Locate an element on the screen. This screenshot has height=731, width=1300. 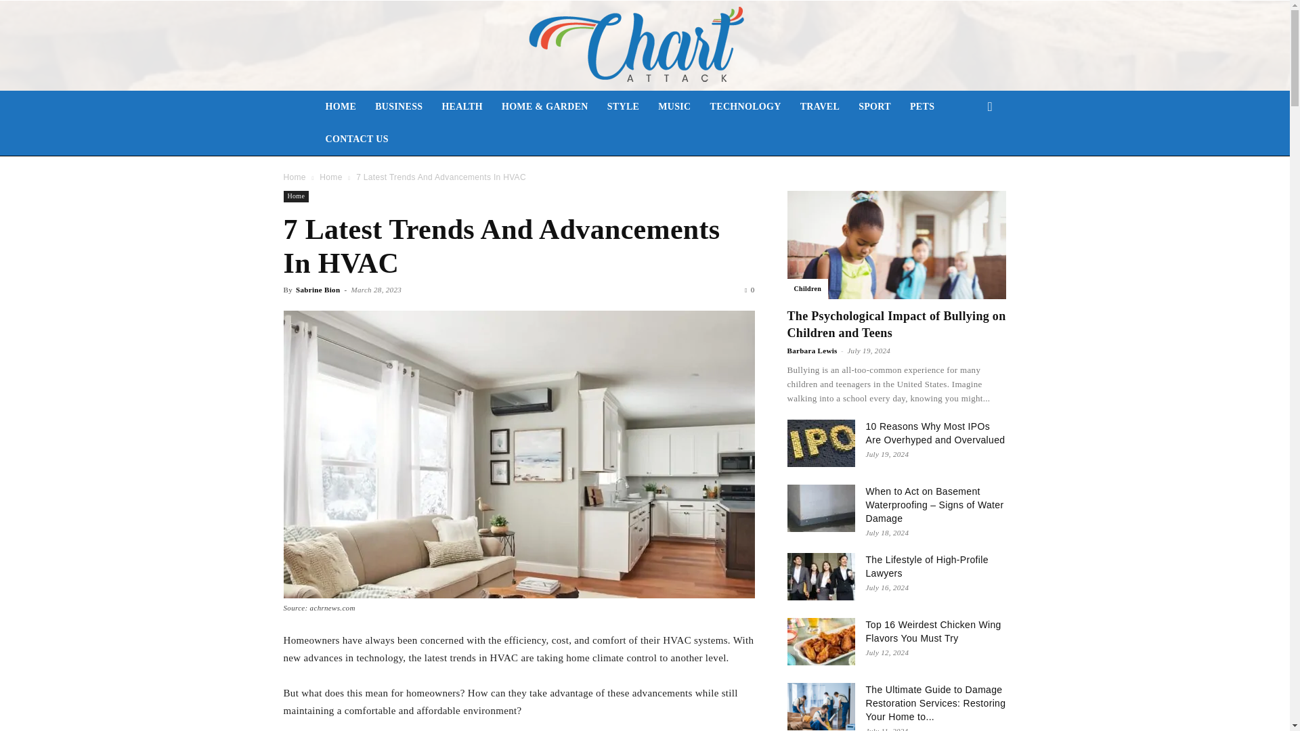
MUSIC is located at coordinates (674, 107).